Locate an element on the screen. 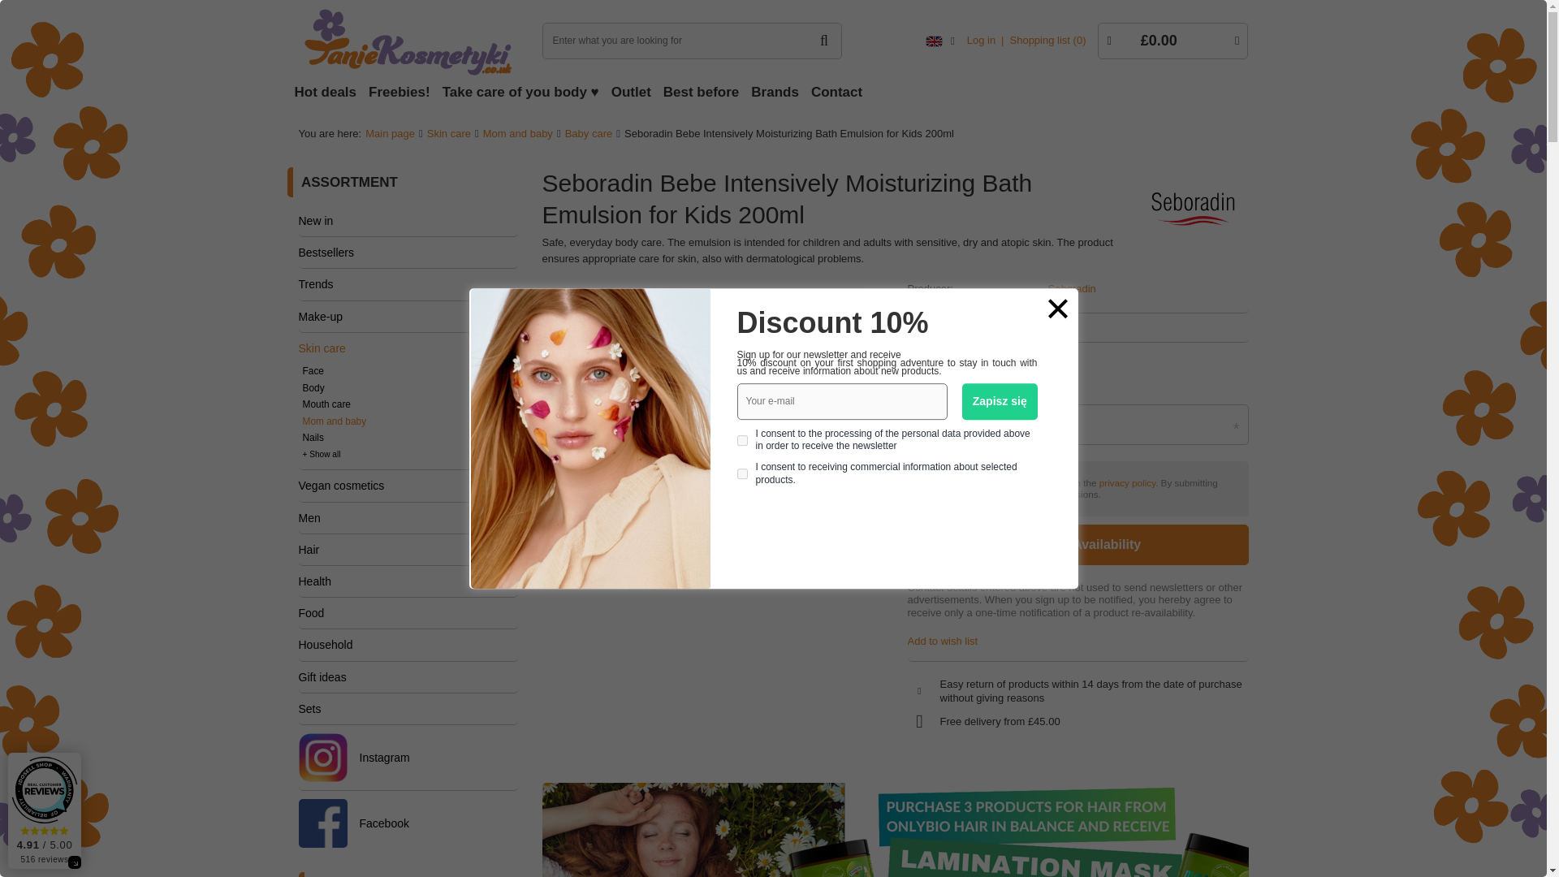 Image resolution: width=1559 pixels, height=877 pixels. Main page is located at coordinates (390, 133).